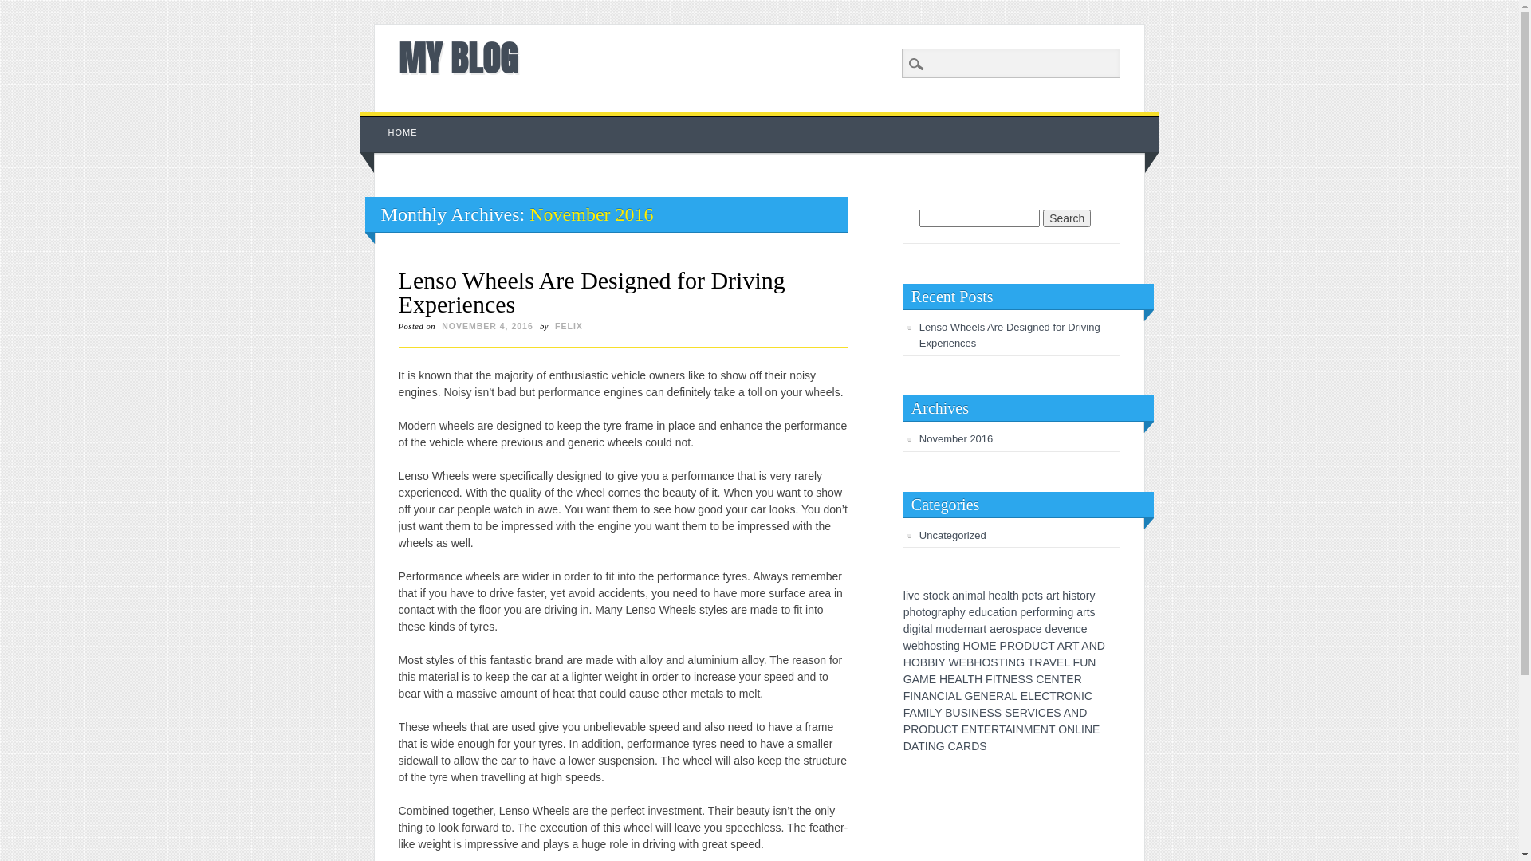 This screenshot has width=1531, height=861. Describe the element at coordinates (1084, 629) in the screenshot. I see `e` at that location.